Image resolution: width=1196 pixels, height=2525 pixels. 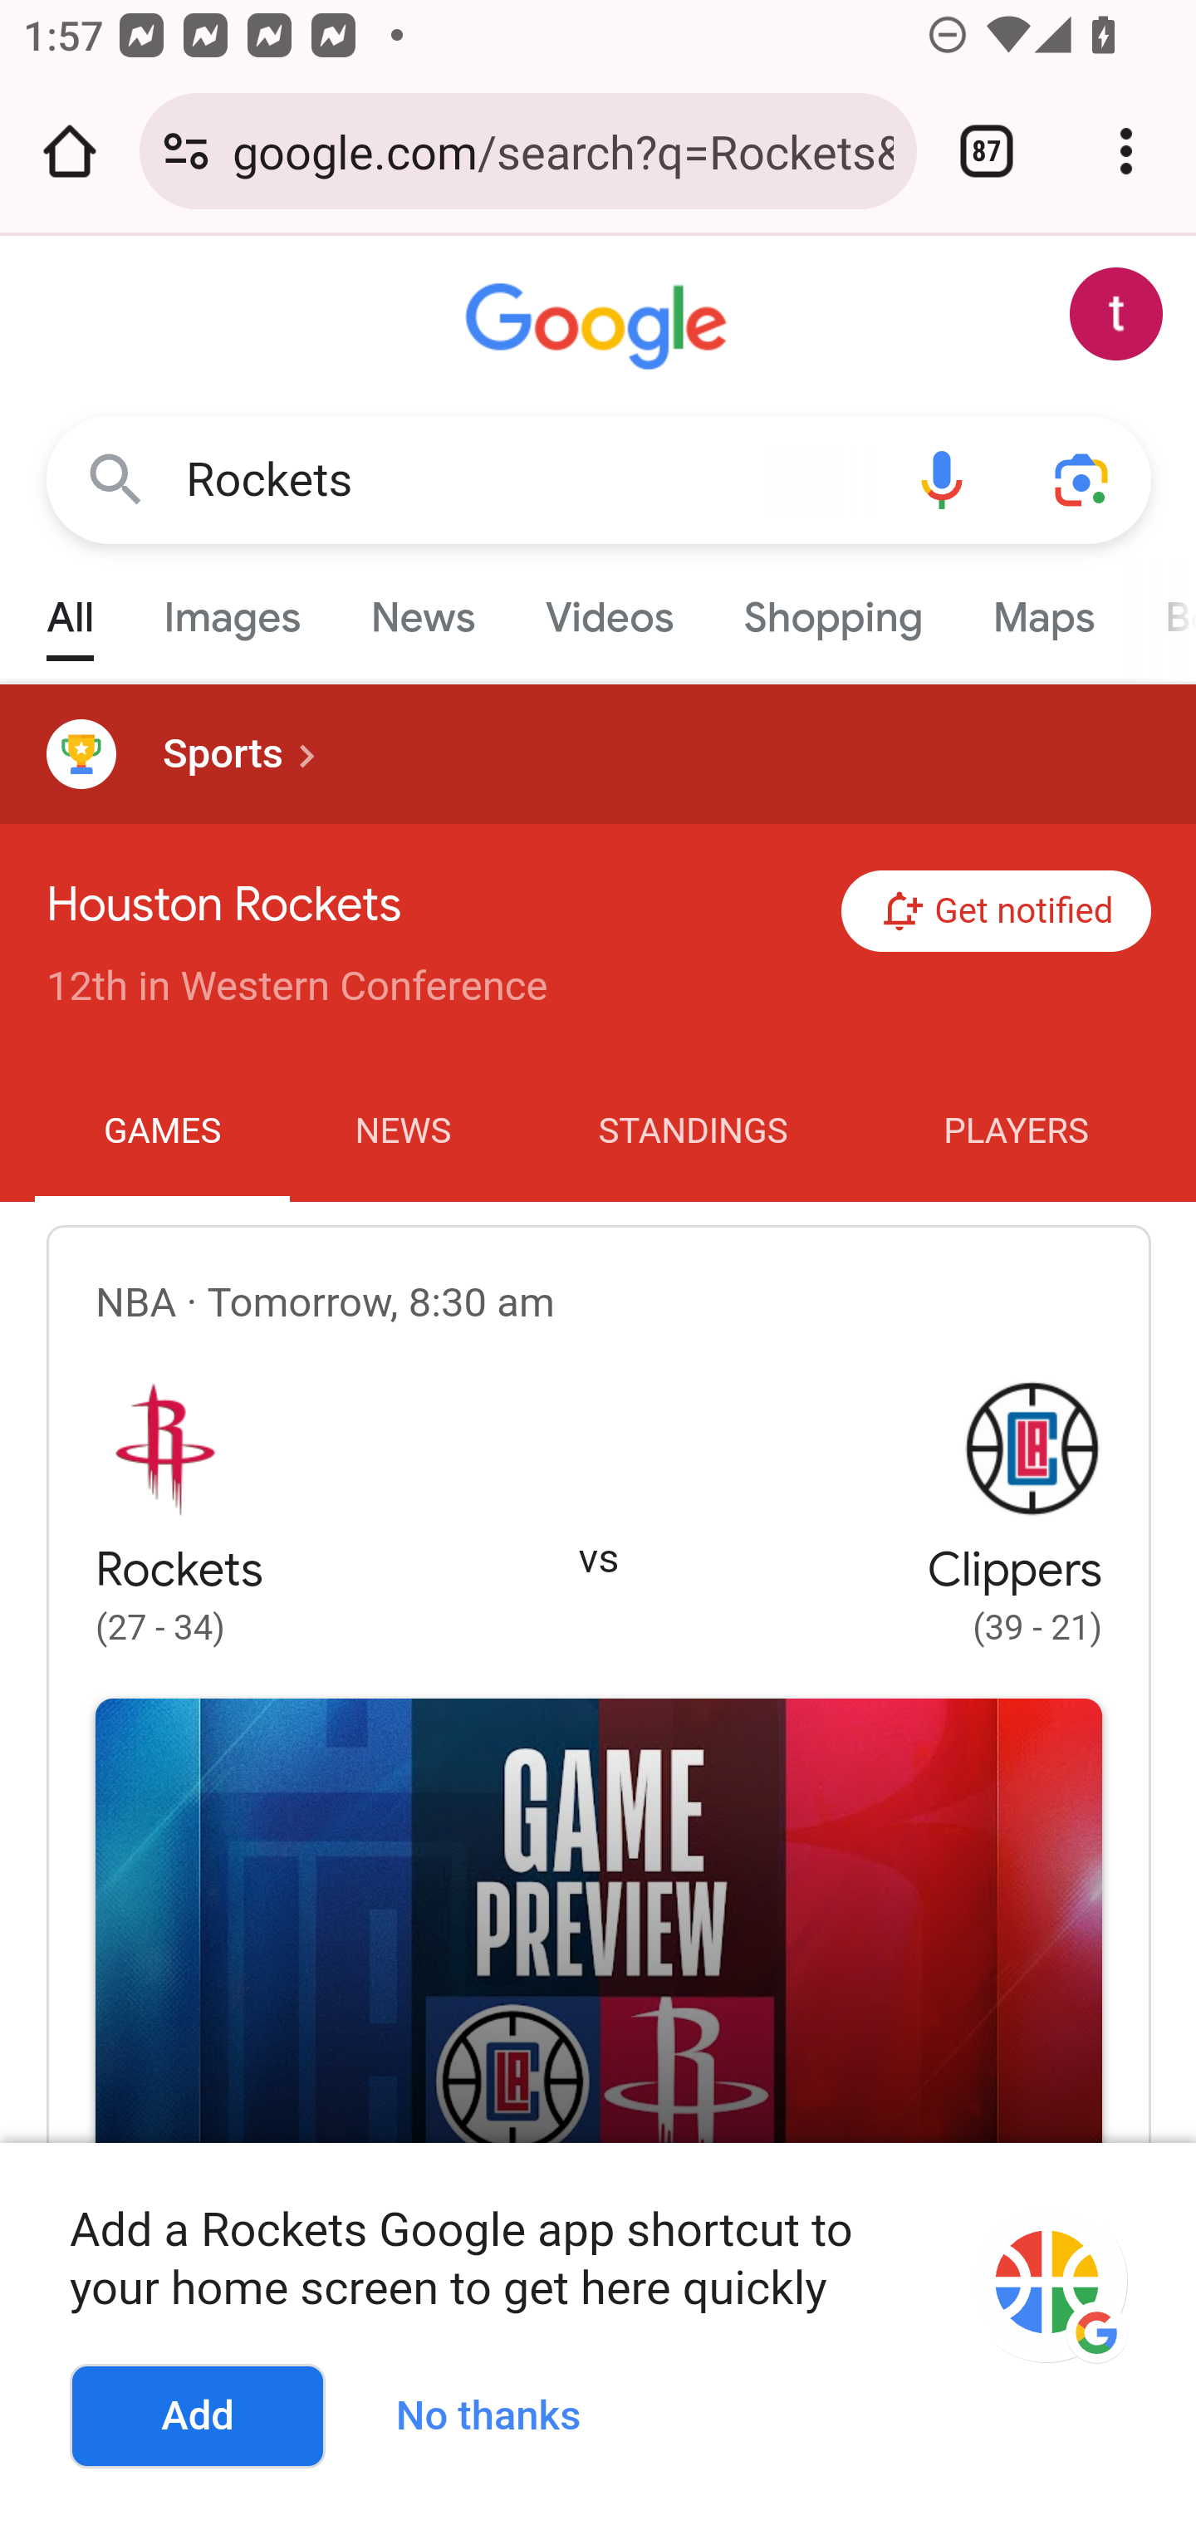 What do you see at coordinates (832, 610) in the screenshot?
I see `Shopping` at bounding box center [832, 610].